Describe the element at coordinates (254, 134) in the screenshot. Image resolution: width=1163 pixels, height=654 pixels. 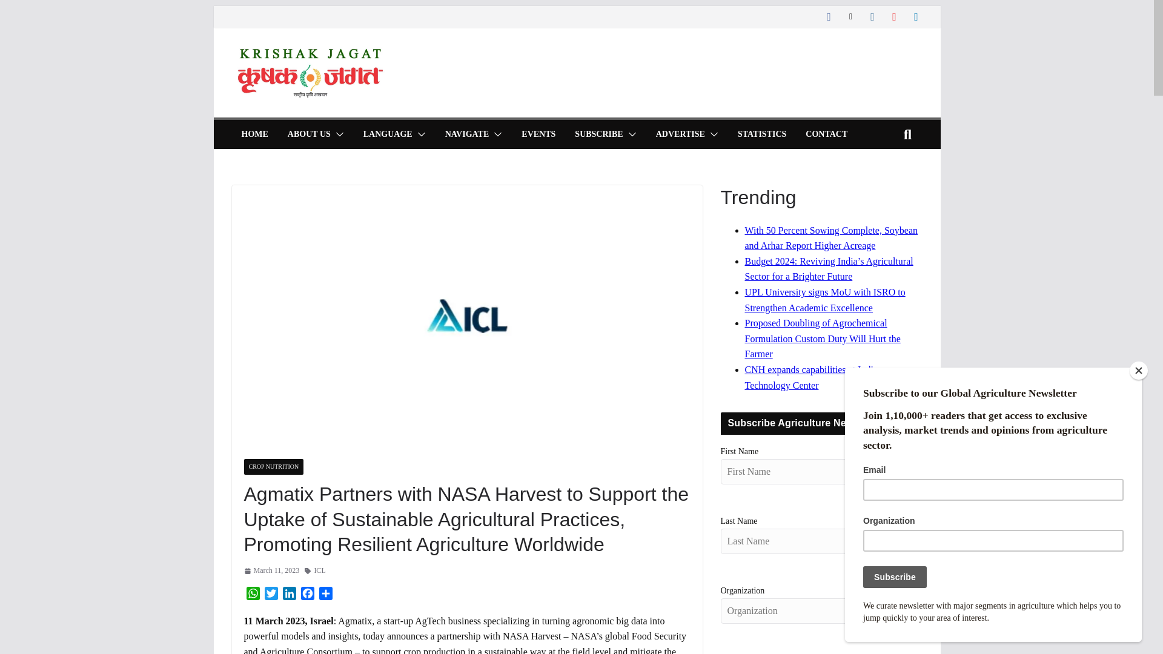
I see `HOME` at that location.